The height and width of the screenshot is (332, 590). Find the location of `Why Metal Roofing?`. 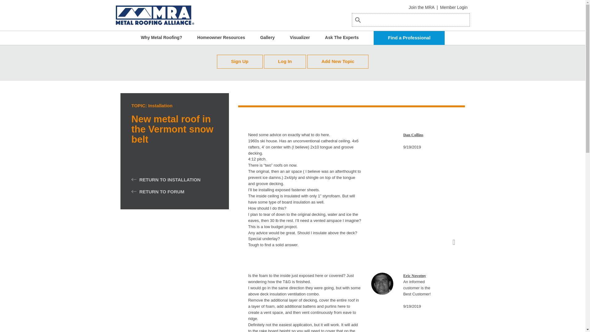

Why Metal Roofing? is located at coordinates (162, 38).